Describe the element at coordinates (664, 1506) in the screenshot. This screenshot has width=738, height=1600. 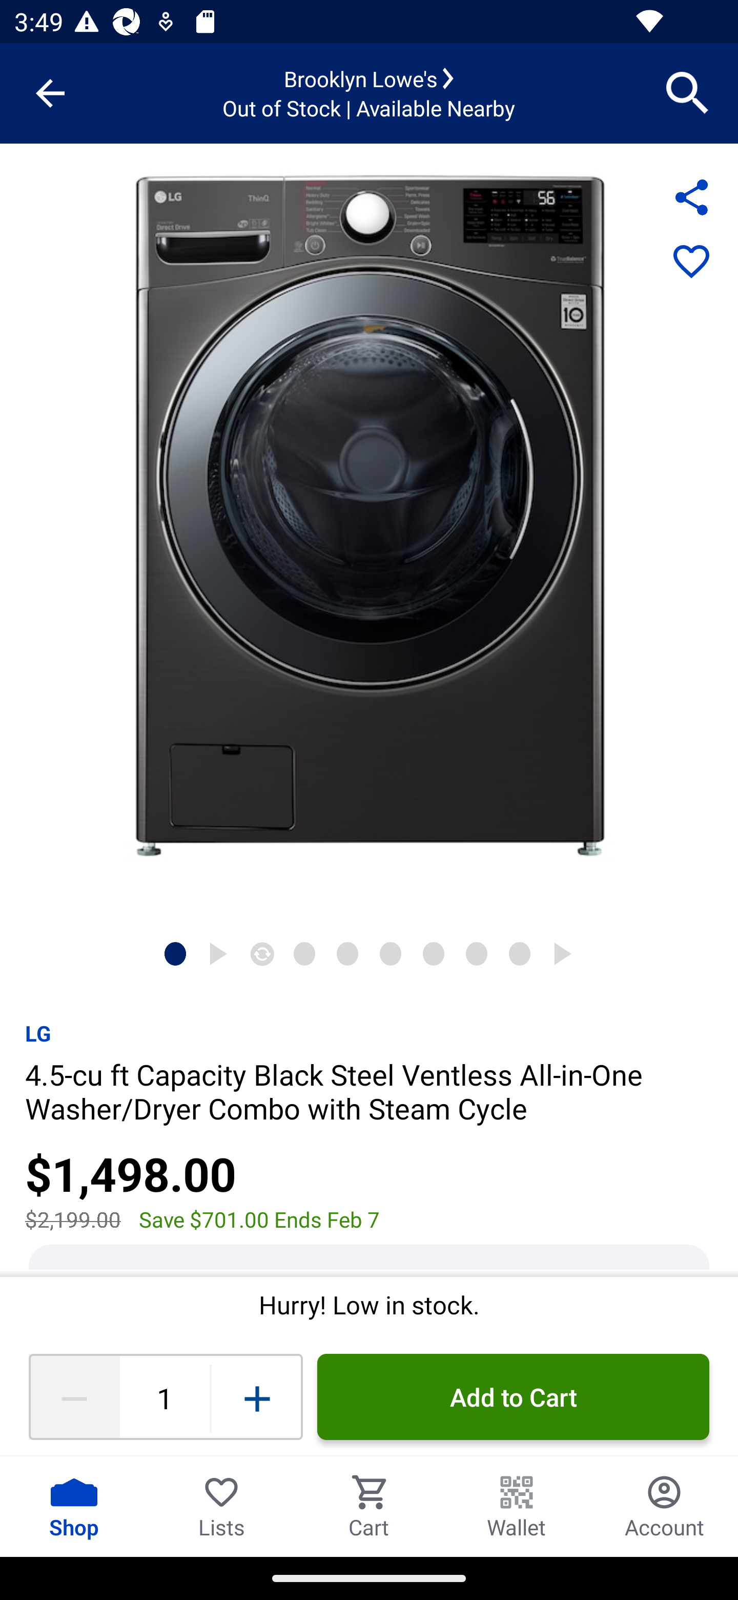
I see `Account` at that location.